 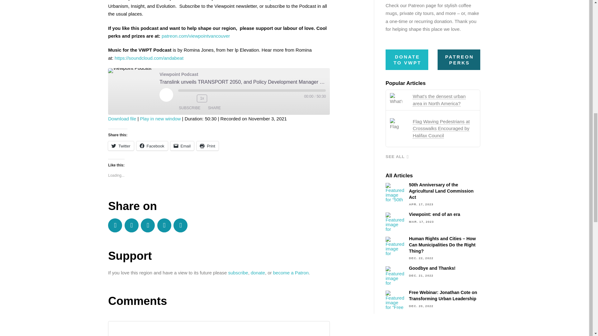 What do you see at coordinates (252, 90) in the screenshot?
I see `Seek` at bounding box center [252, 90].